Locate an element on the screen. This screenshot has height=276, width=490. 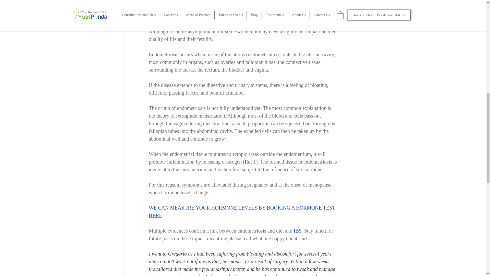
Ref  is located at coordinates (249, 162).